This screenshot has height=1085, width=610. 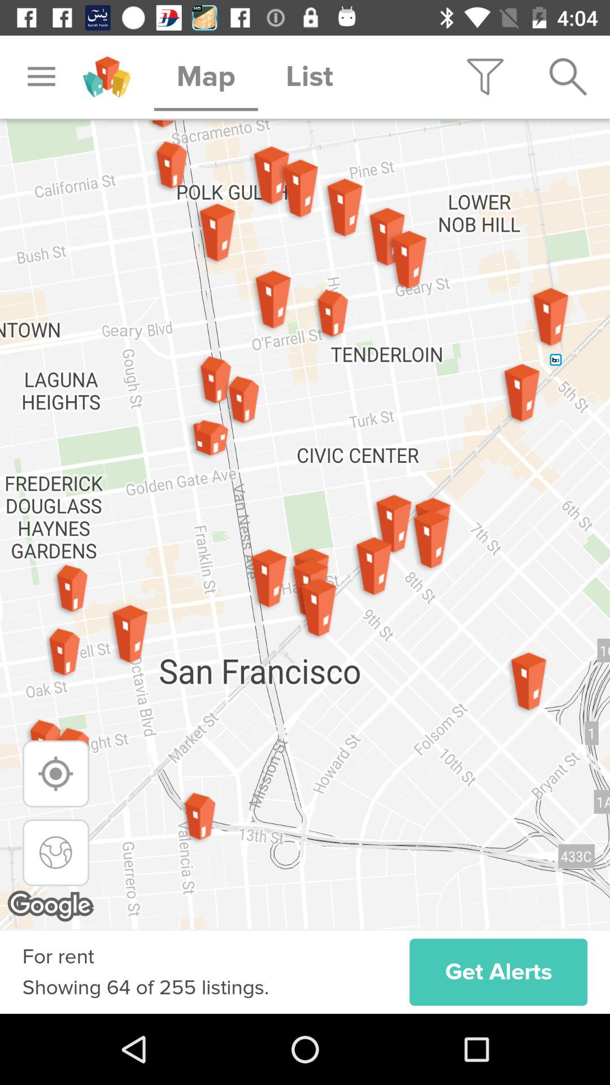 What do you see at coordinates (55, 774) in the screenshot?
I see `my location` at bounding box center [55, 774].